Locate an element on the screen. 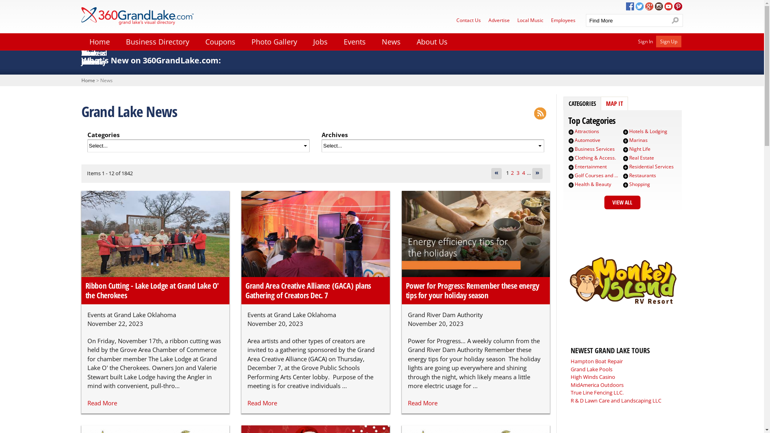 The width and height of the screenshot is (770, 433). Ribbon Cutting - Lake Lodge at Grand Lake O' the Cherokees is located at coordinates (152, 290).